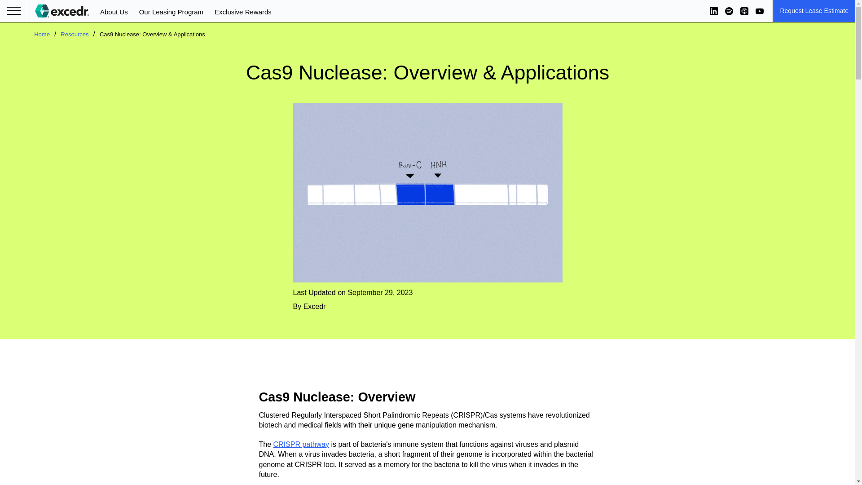 The image size is (862, 485). Describe the element at coordinates (243, 12) in the screenshot. I see `Exclusive Rewards` at that location.